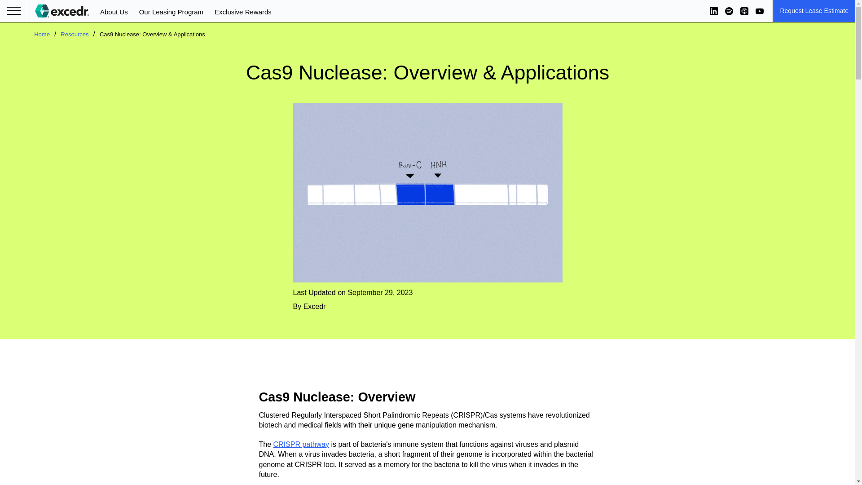 The image size is (862, 485). Describe the element at coordinates (243, 12) in the screenshot. I see `Exclusive Rewards` at that location.